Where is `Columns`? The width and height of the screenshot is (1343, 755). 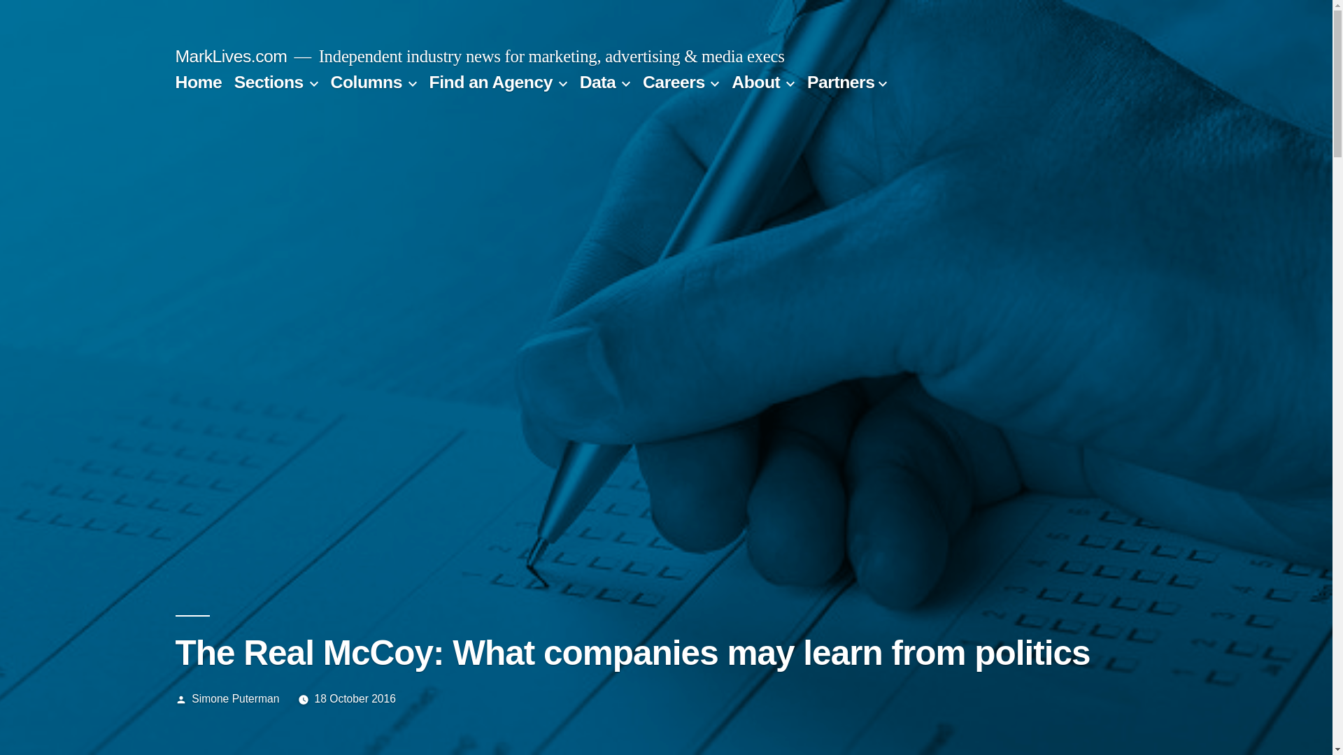
Columns is located at coordinates (366, 81).